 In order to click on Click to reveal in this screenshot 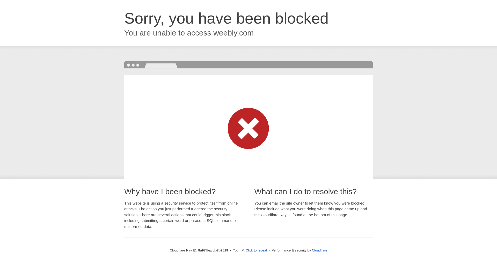, I will do `click(256, 250)`.